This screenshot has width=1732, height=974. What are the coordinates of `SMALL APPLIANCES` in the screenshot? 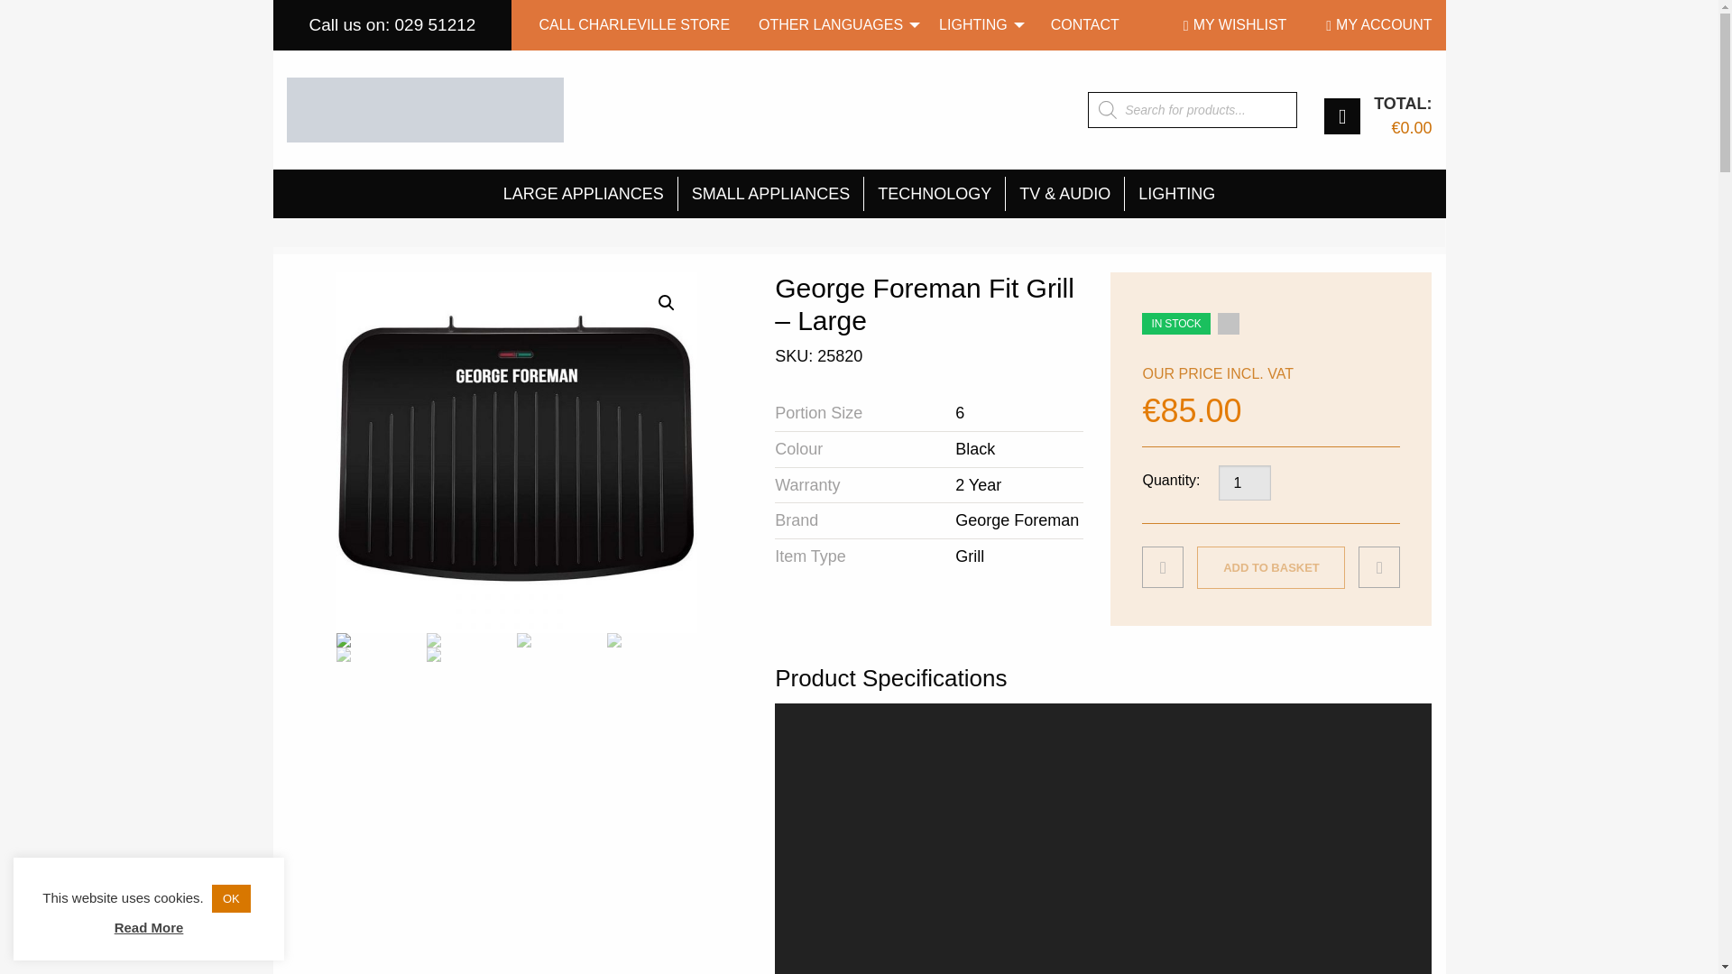 It's located at (770, 193).